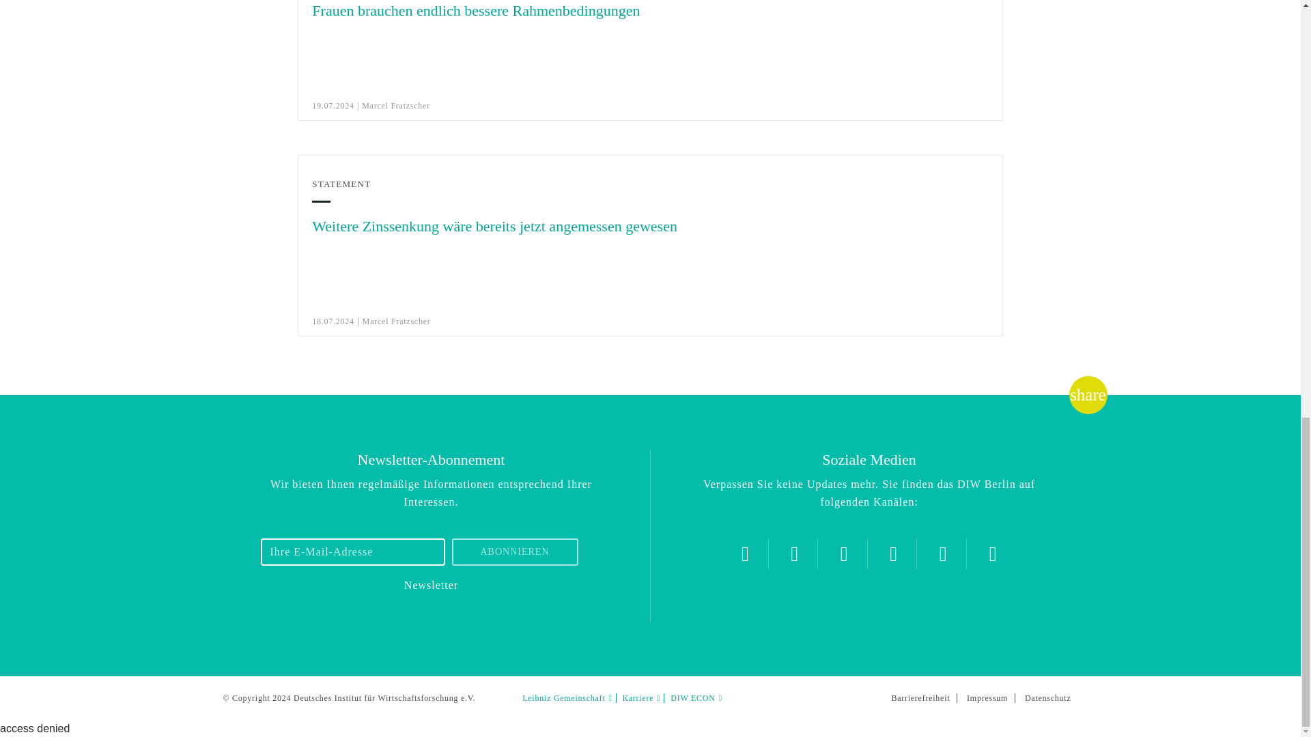  I want to click on Twitter, so click(745, 553).